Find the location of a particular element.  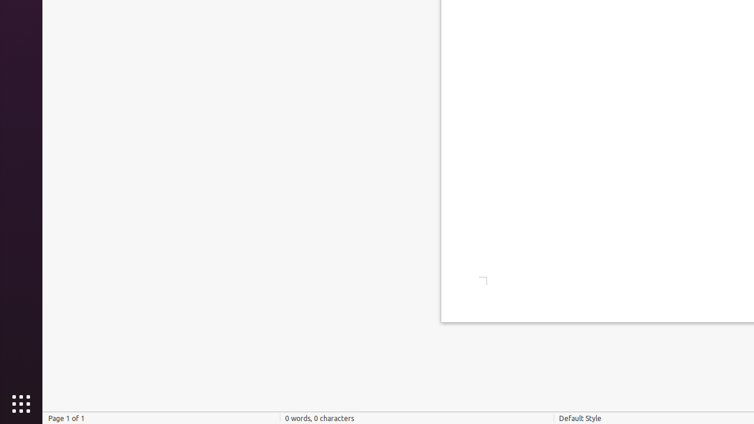

Show Applications is located at coordinates (21, 404).